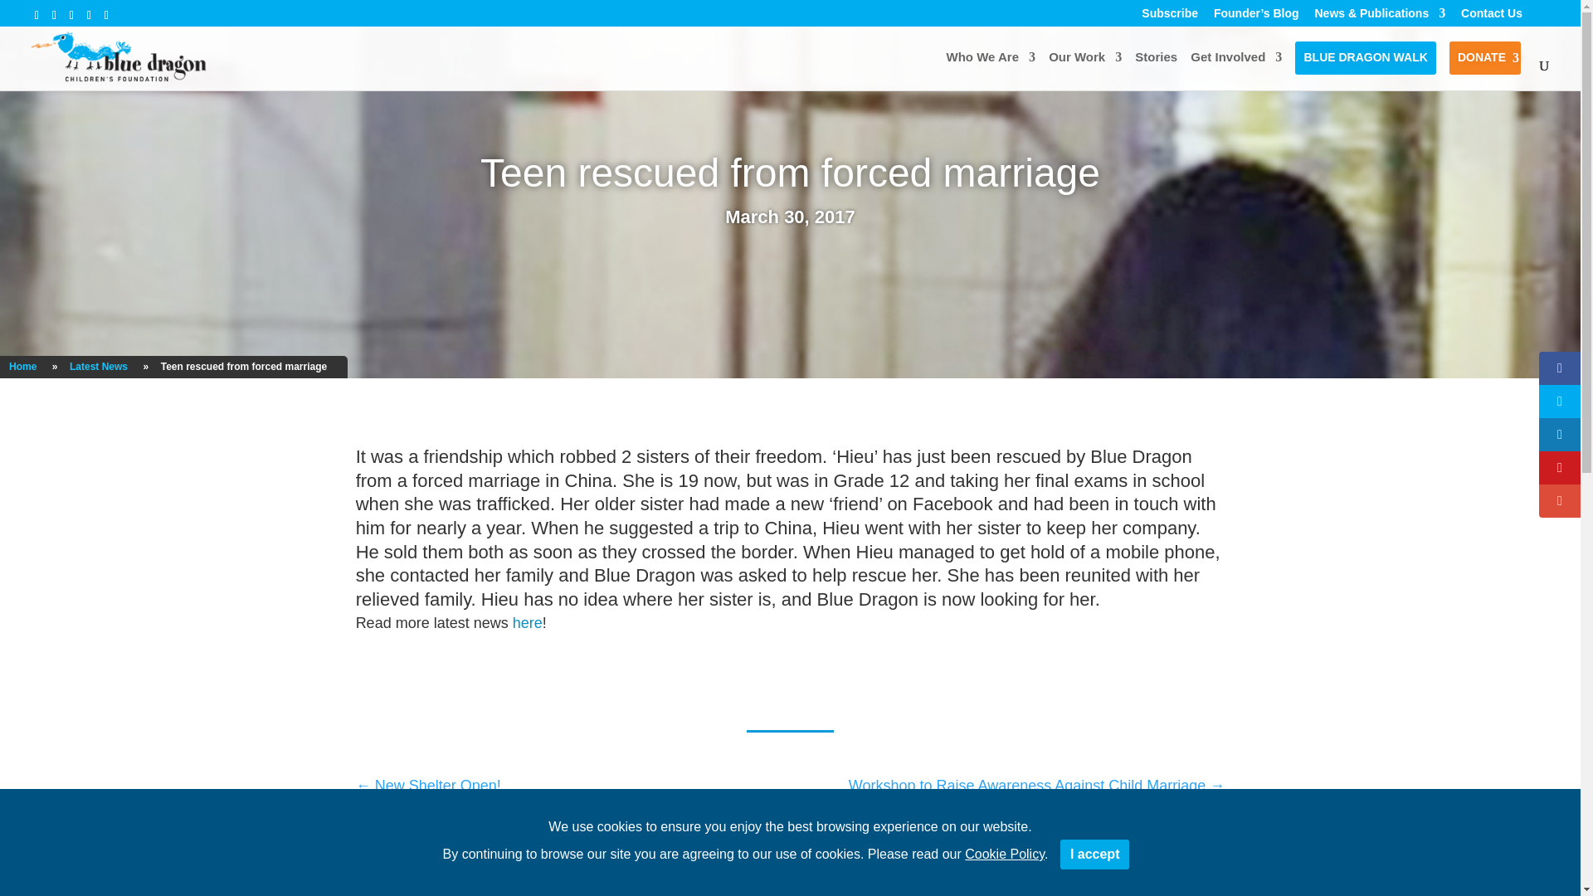 This screenshot has width=1593, height=896. I want to click on Our Work, so click(1084, 70).